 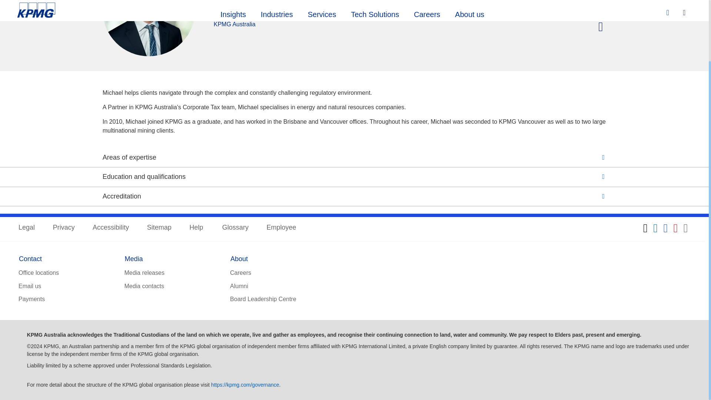 I want to click on Phone number Michael Baartz, so click(x=602, y=10).